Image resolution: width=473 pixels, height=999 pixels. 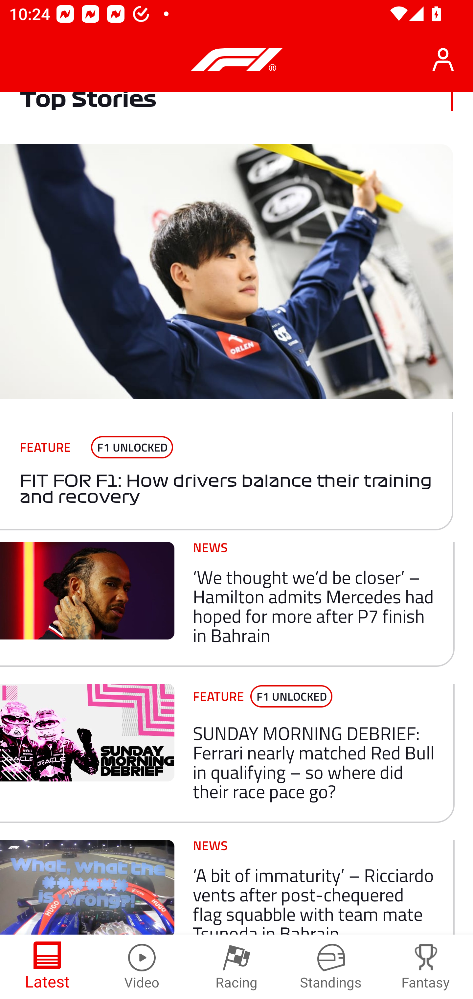 What do you see at coordinates (142, 967) in the screenshot?
I see `Video` at bounding box center [142, 967].